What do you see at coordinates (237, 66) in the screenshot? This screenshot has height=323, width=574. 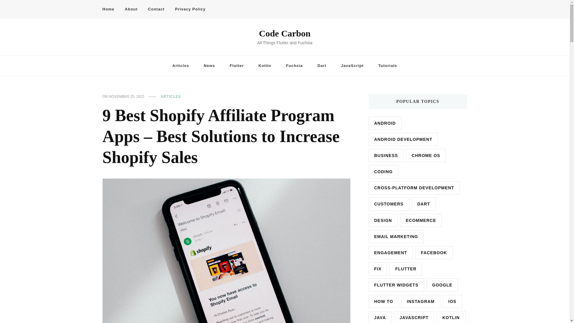 I see `Flutter` at bounding box center [237, 66].